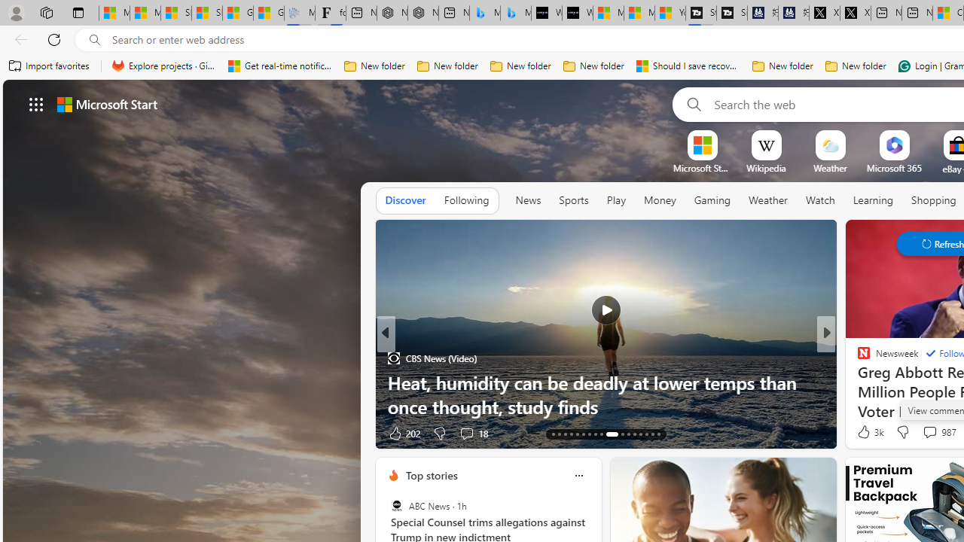 This screenshot has width=964, height=542. Describe the element at coordinates (8, 434) in the screenshot. I see `View comments 251 Comment` at that location.